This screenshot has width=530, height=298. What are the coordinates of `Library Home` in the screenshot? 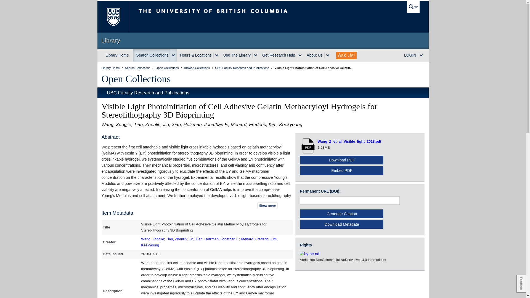 It's located at (117, 55).